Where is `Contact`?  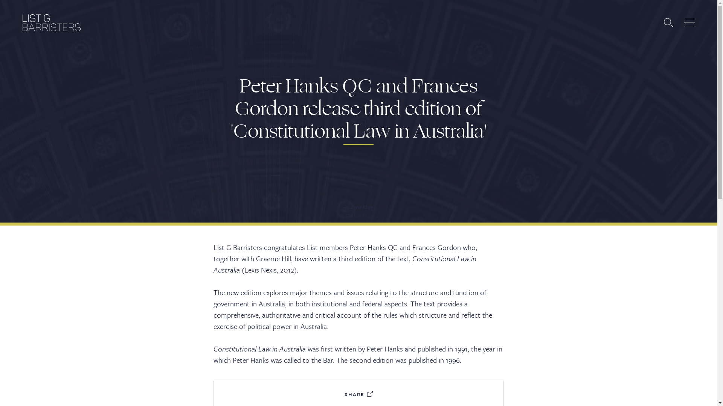 Contact is located at coordinates (298, 251).